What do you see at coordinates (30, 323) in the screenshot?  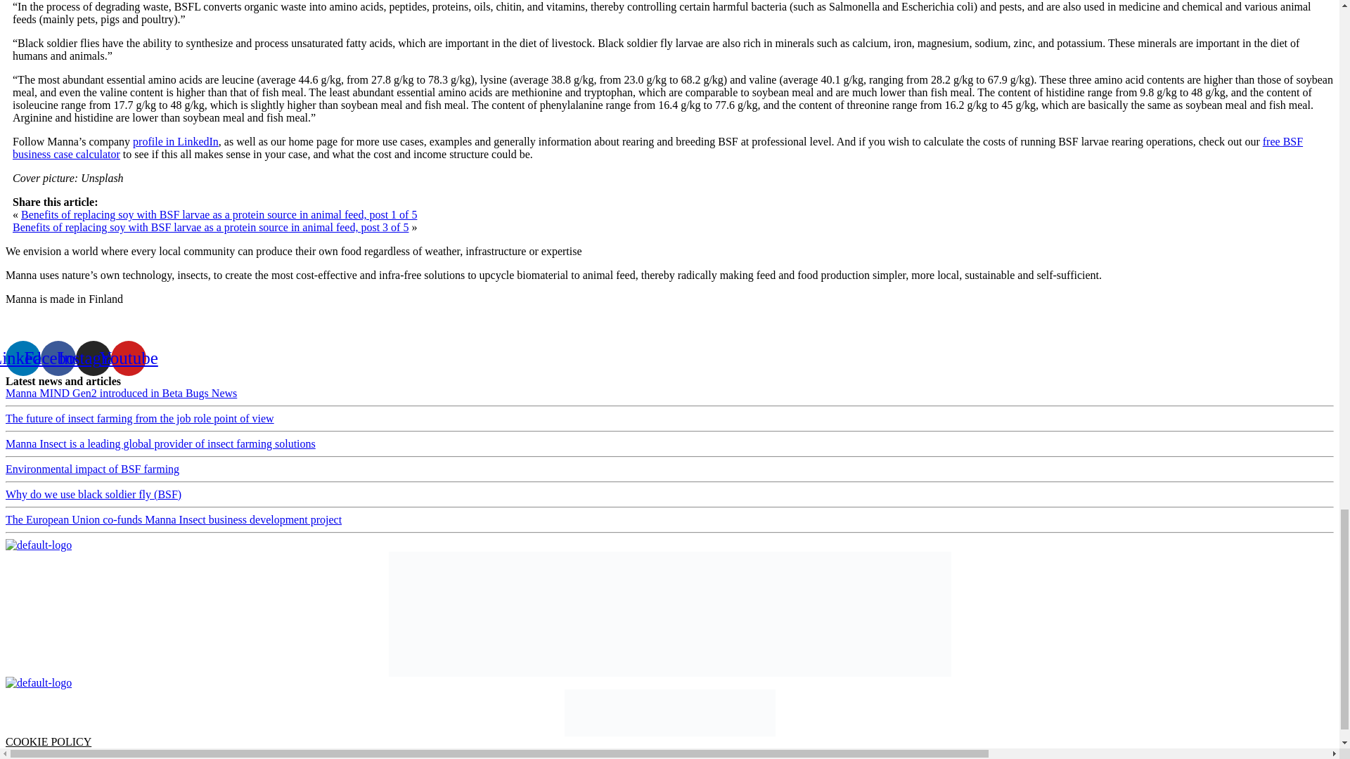 I see `Contact us` at bounding box center [30, 323].